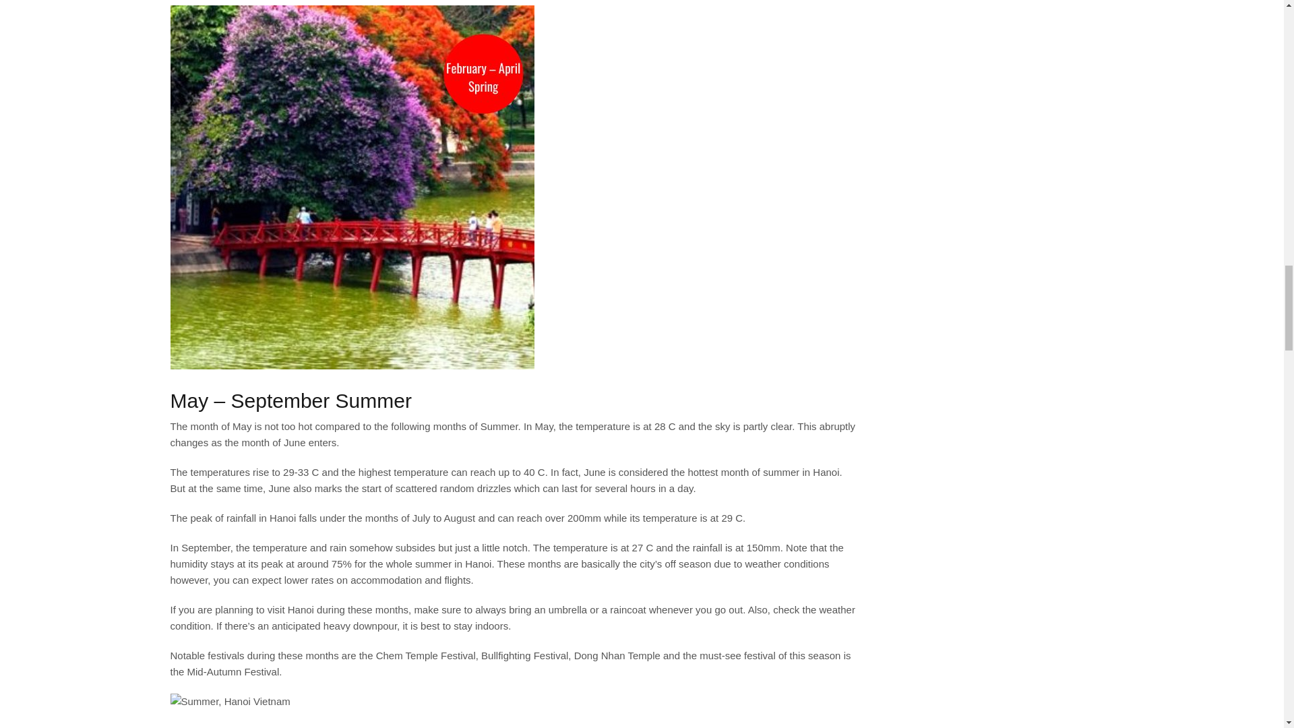 The width and height of the screenshot is (1294, 728). I want to click on Summer, Hanoi Vietnam, so click(229, 702).